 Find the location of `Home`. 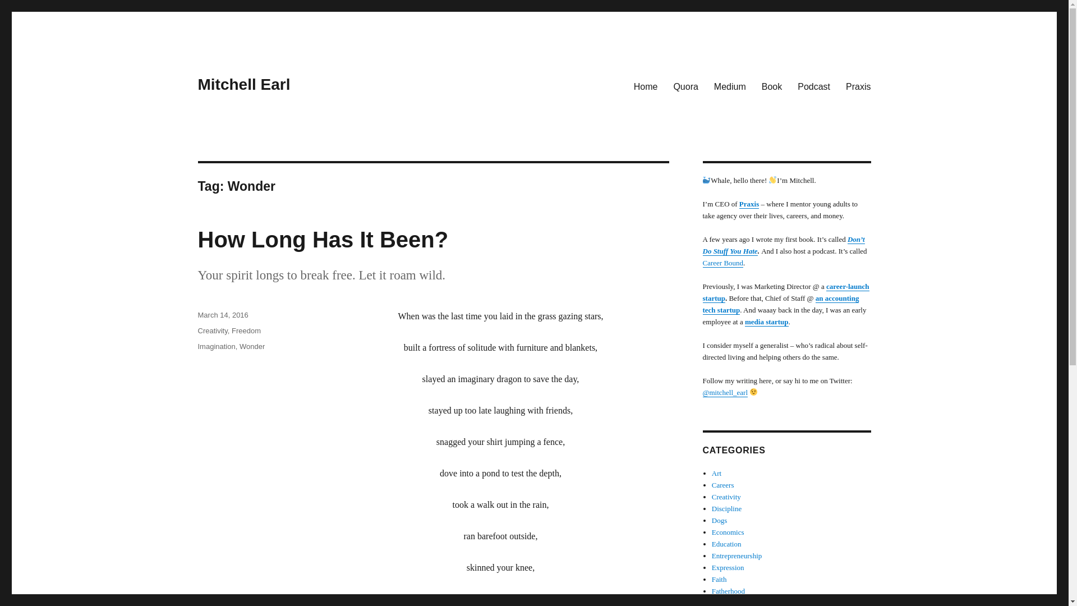

Home is located at coordinates (645, 86).